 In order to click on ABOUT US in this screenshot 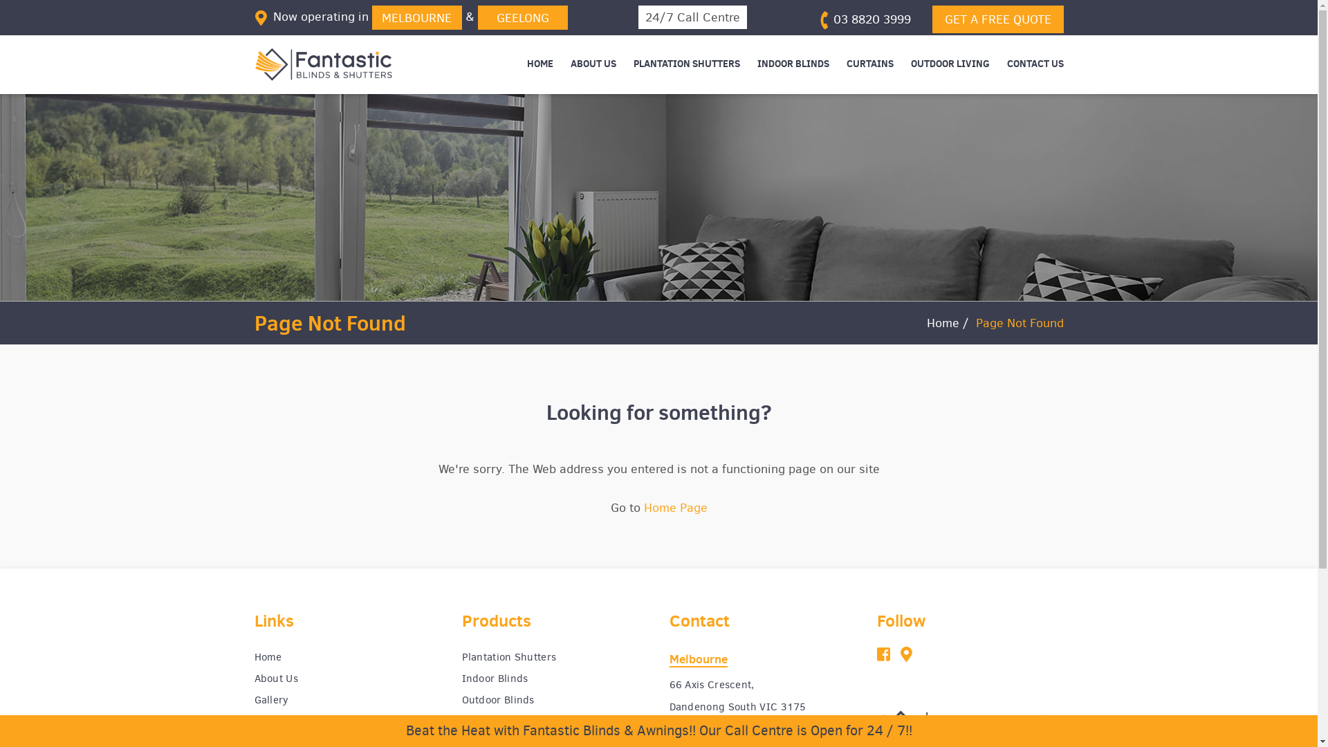, I will do `click(593, 64)`.